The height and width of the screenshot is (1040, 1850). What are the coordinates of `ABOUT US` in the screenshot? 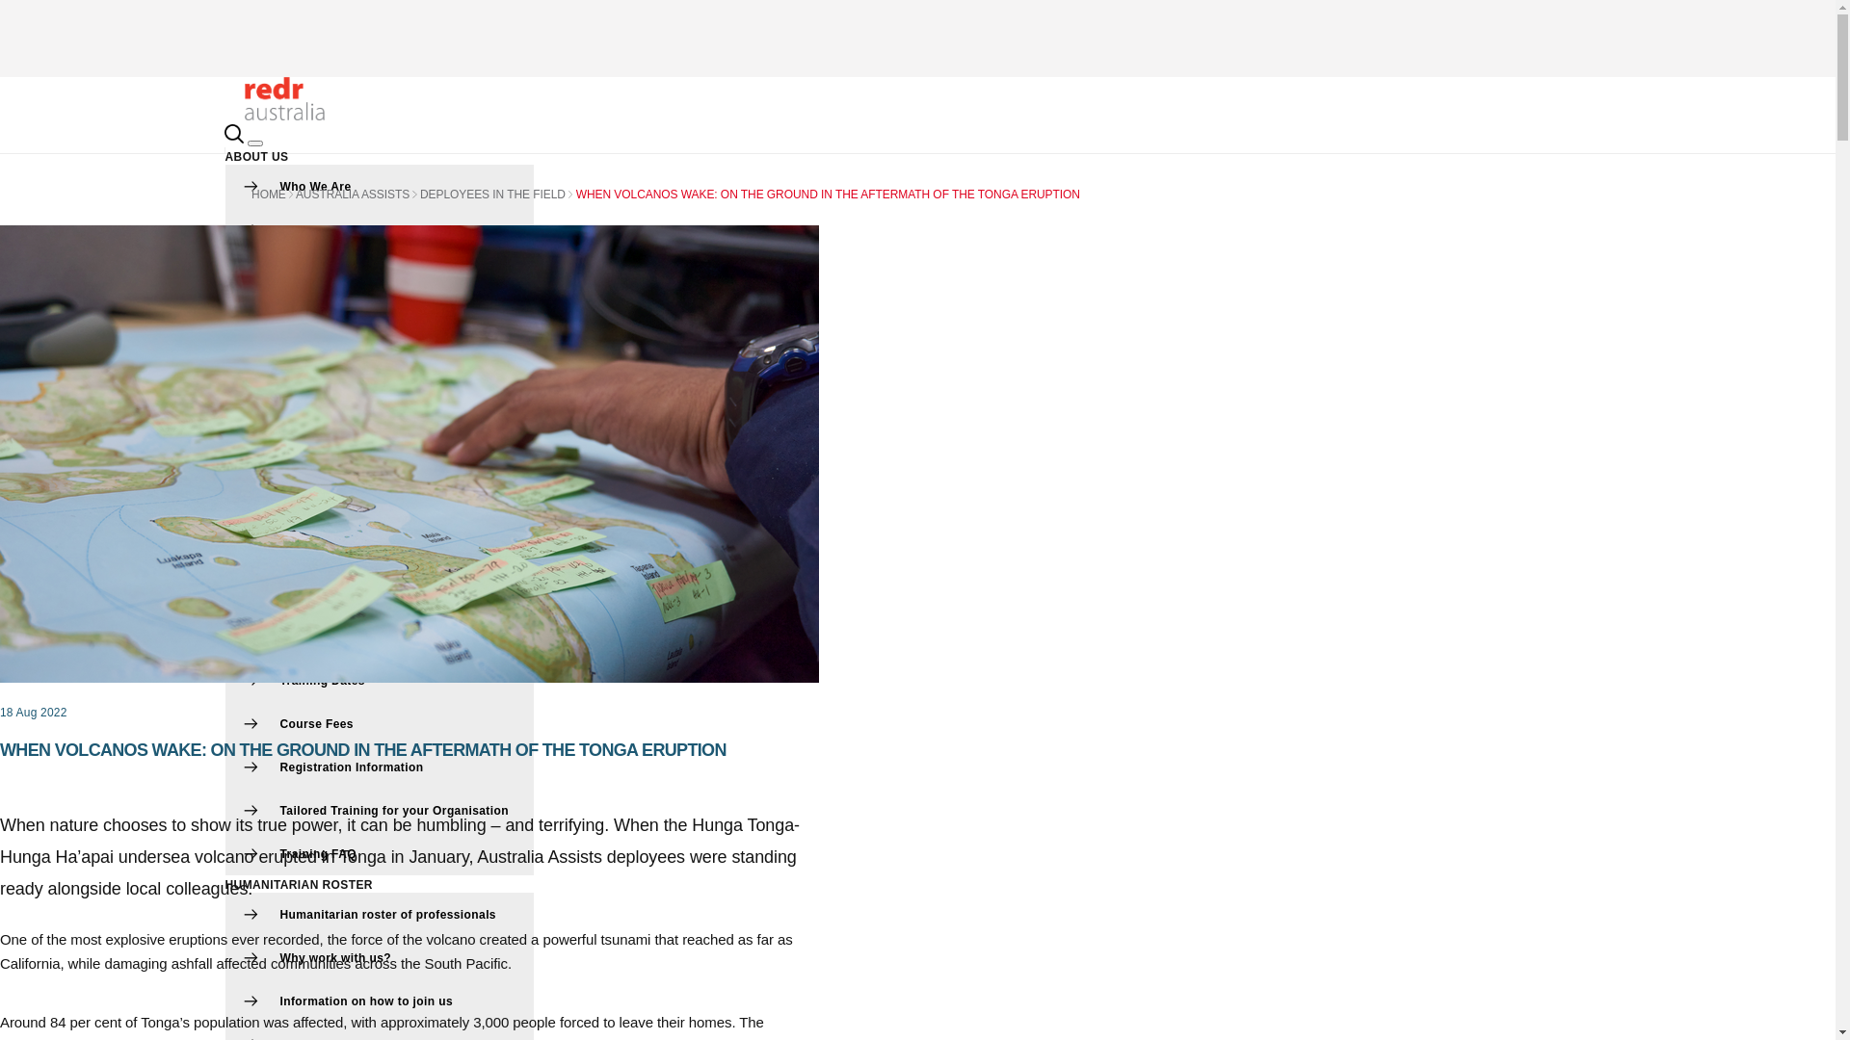 It's located at (257, 156).